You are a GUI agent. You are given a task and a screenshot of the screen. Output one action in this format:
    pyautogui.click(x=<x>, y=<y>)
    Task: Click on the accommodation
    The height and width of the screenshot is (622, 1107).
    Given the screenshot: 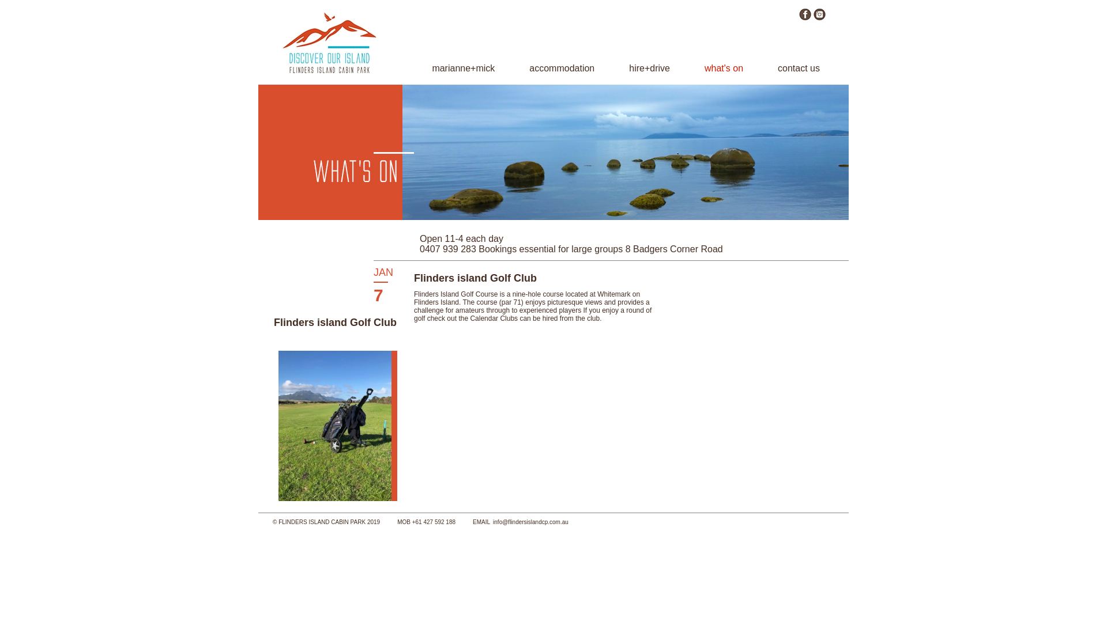 What is the action you would take?
    pyautogui.click(x=562, y=68)
    